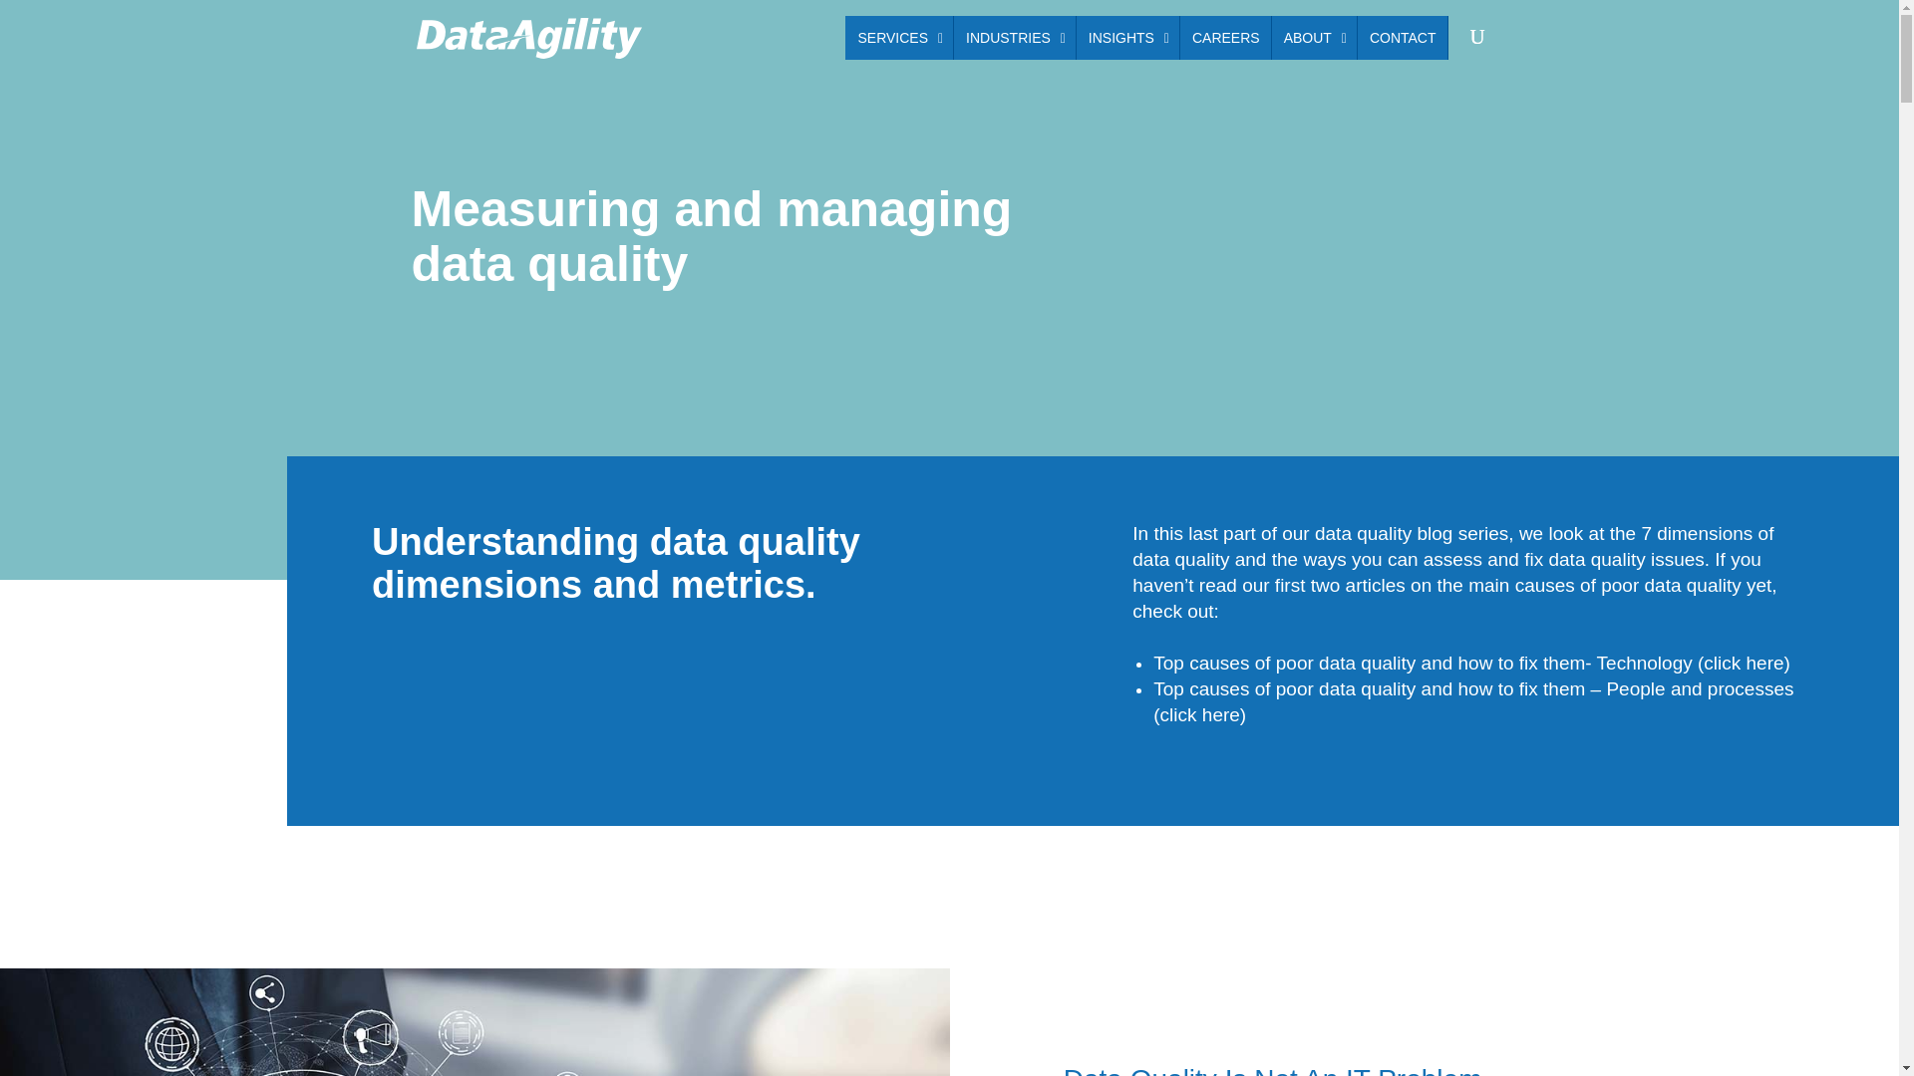 The width and height of the screenshot is (1914, 1076). What do you see at coordinates (1126, 38) in the screenshot?
I see `INSIGHTS` at bounding box center [1126, 38].